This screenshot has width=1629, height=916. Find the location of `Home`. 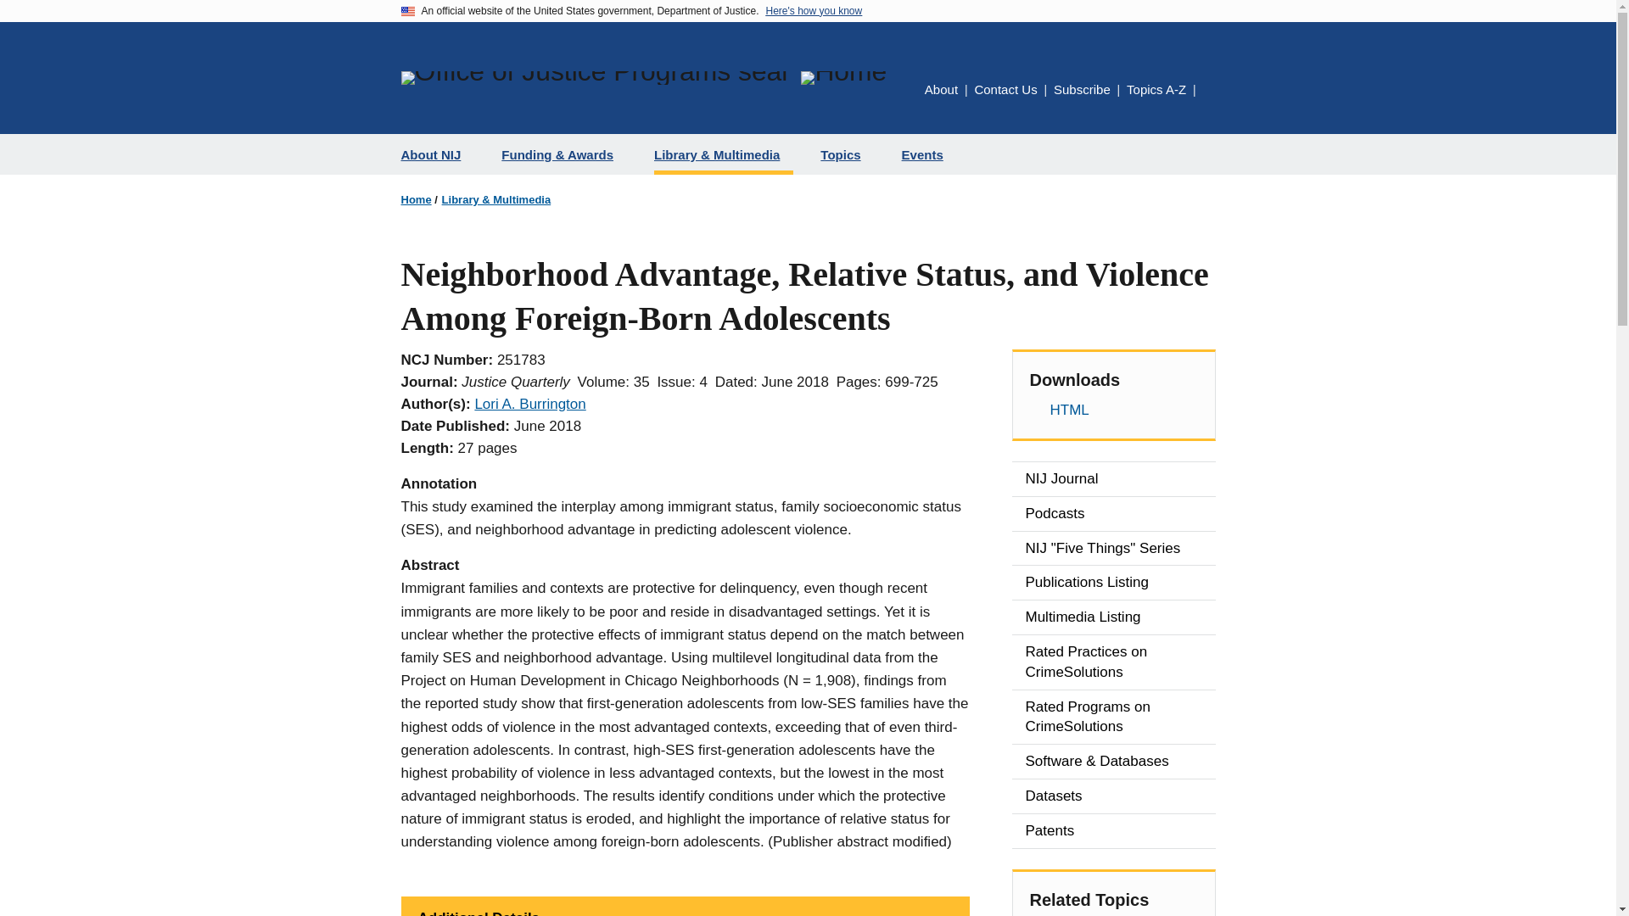

Home is located at coordinates (843, 78).